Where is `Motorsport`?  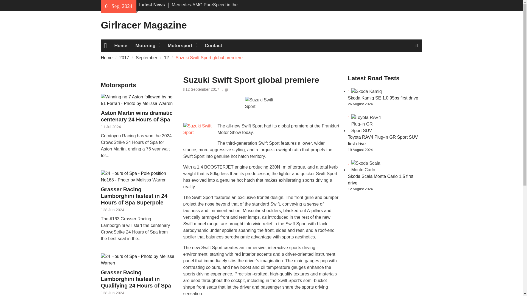
Motorsport is located at coordinates (182, 45).